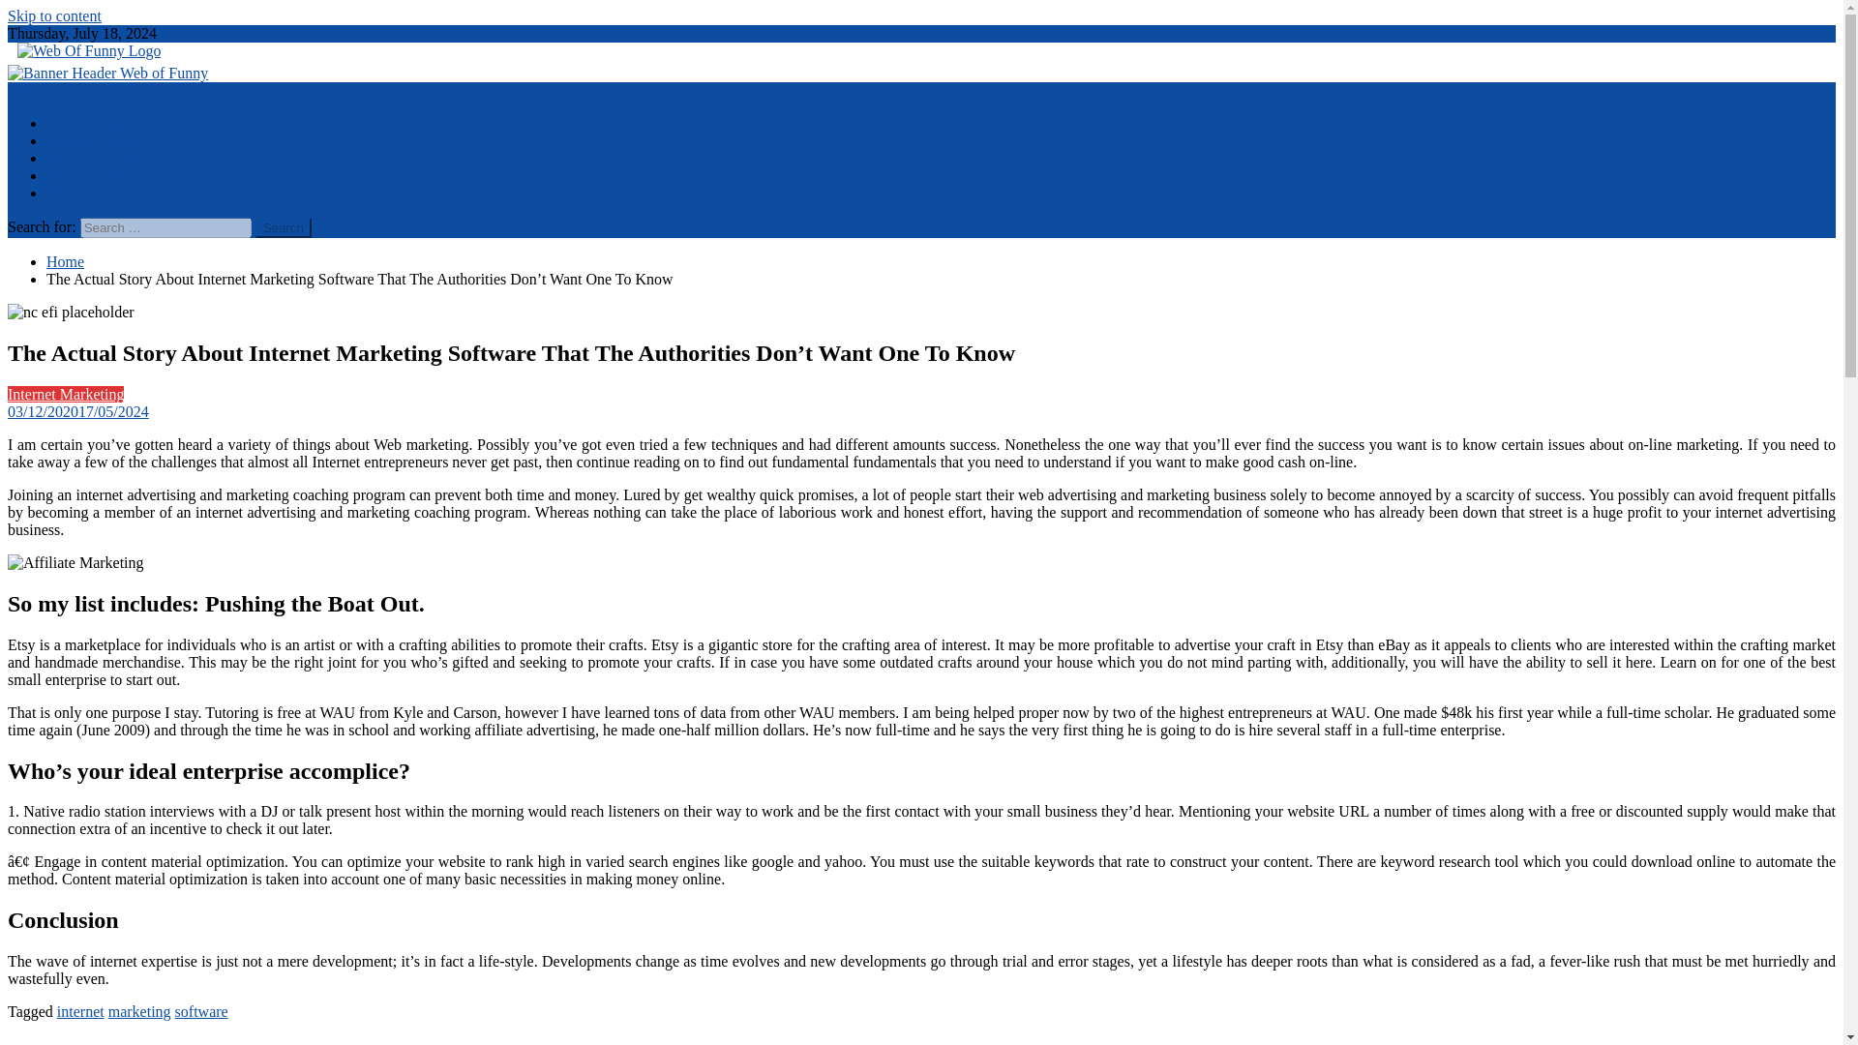 This screenshot has width=1858, height=1045. What do you see at coordinates (84, 123) in the screenshot?
I see `Web Design` at bounding box center [84, 123].